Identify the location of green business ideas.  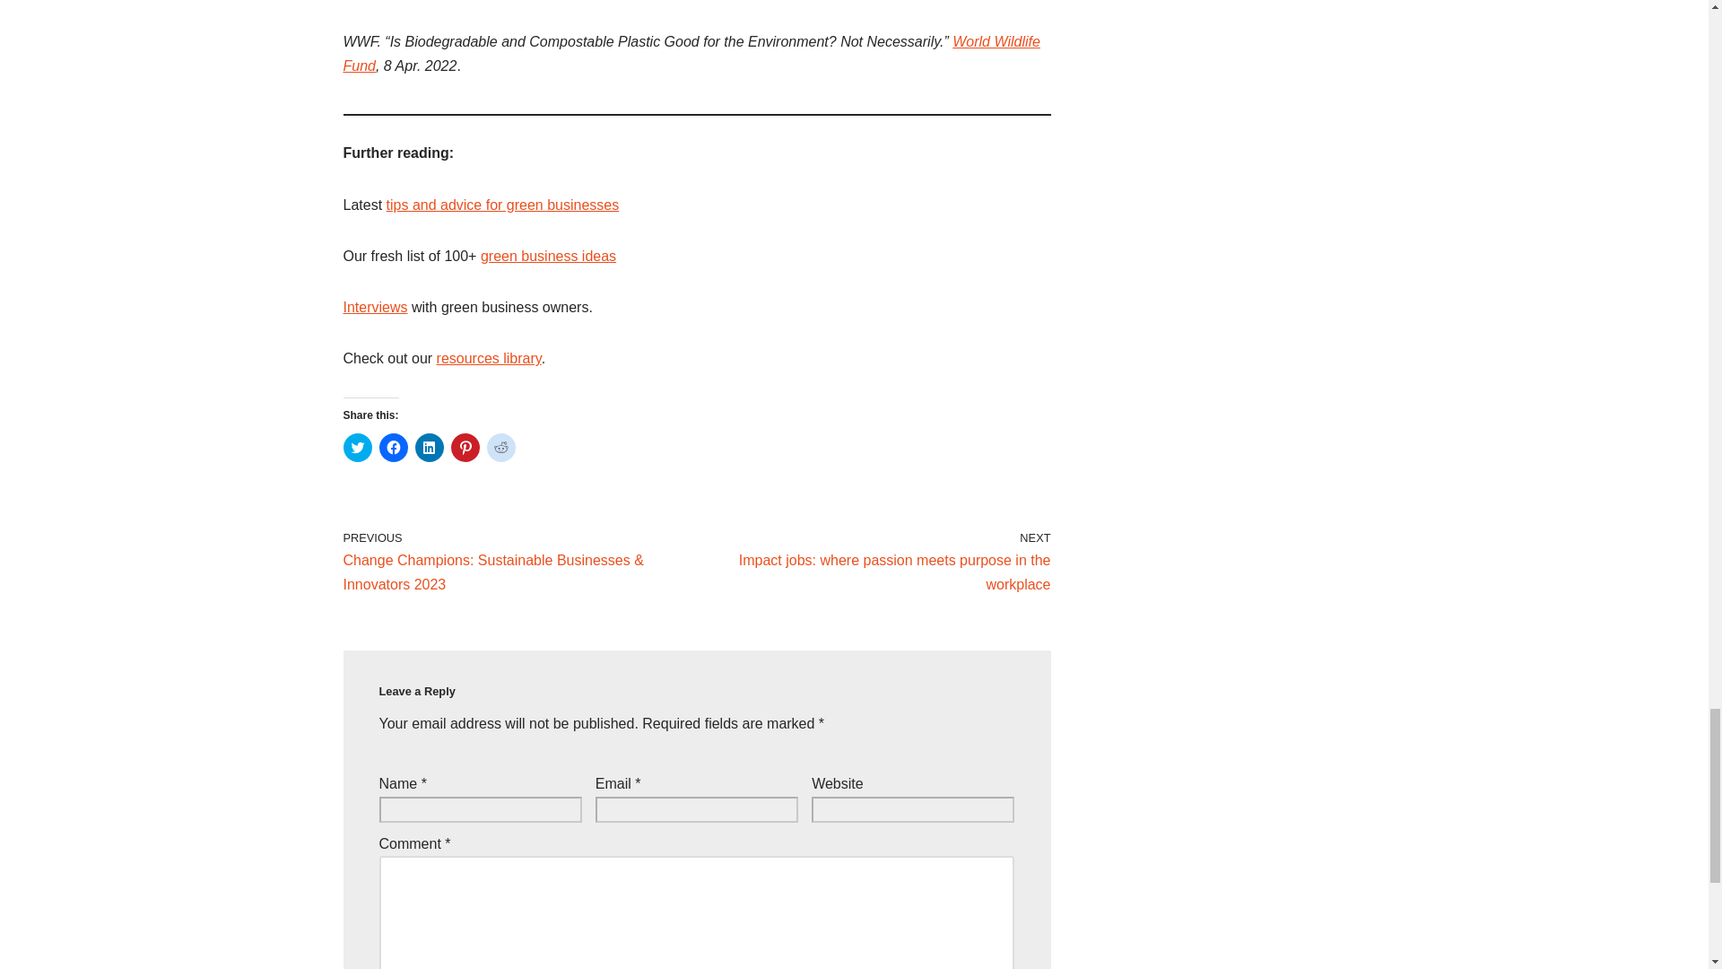
(548, 255).